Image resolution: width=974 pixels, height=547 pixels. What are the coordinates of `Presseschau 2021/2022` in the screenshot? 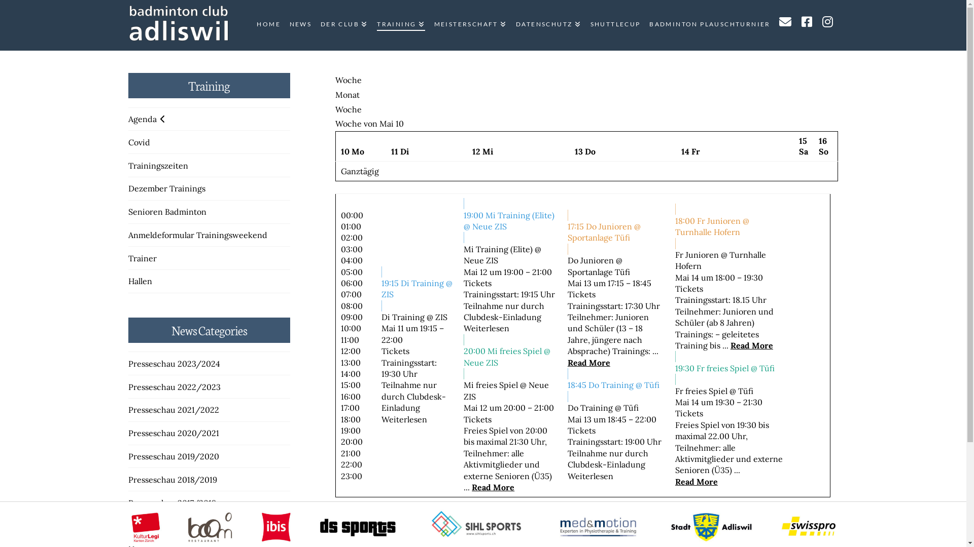 It's located at (173, 410).